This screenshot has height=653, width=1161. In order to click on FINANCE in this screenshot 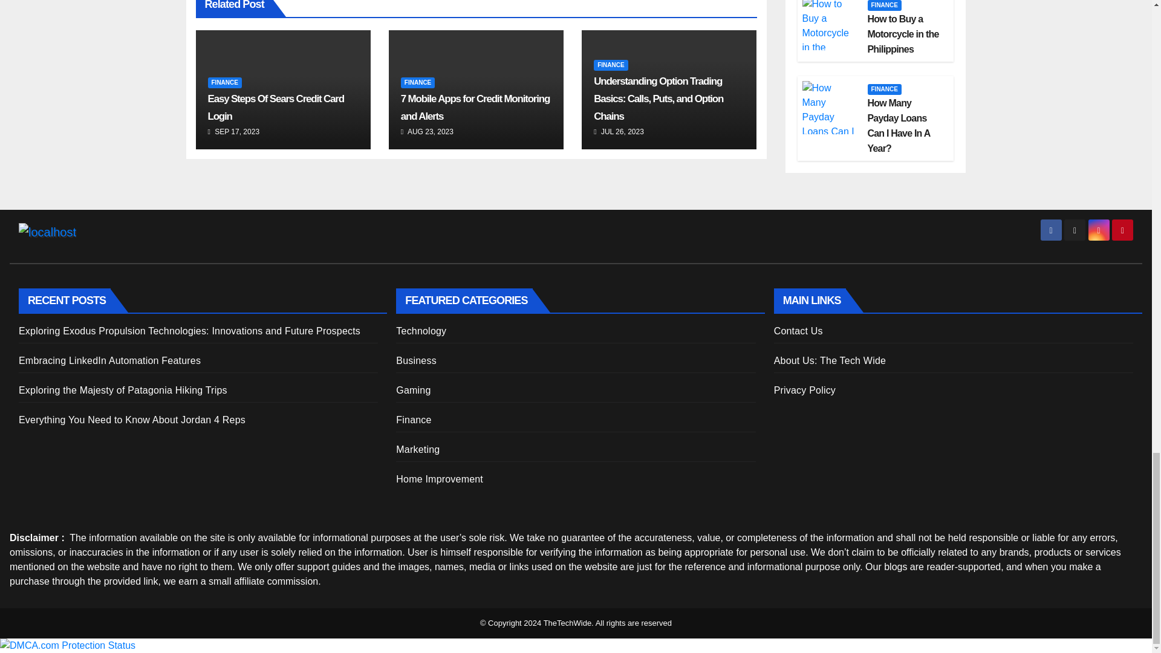, I will do `click(417, 82)`.